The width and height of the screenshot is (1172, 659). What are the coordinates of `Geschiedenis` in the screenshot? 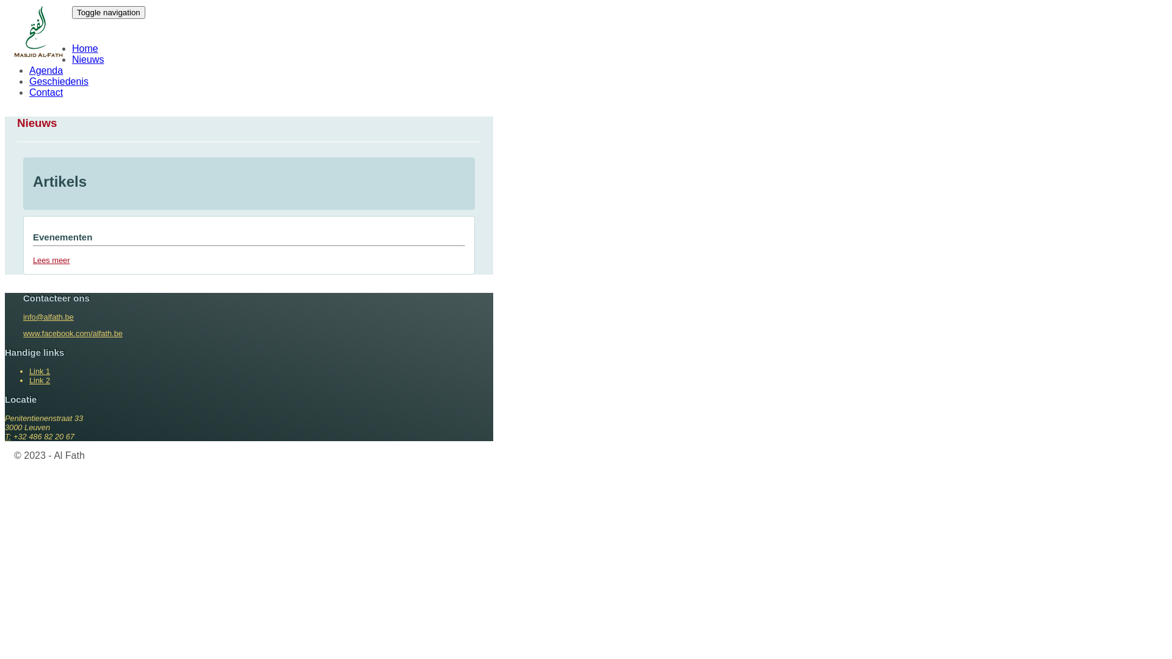 It's located at (59, 72).